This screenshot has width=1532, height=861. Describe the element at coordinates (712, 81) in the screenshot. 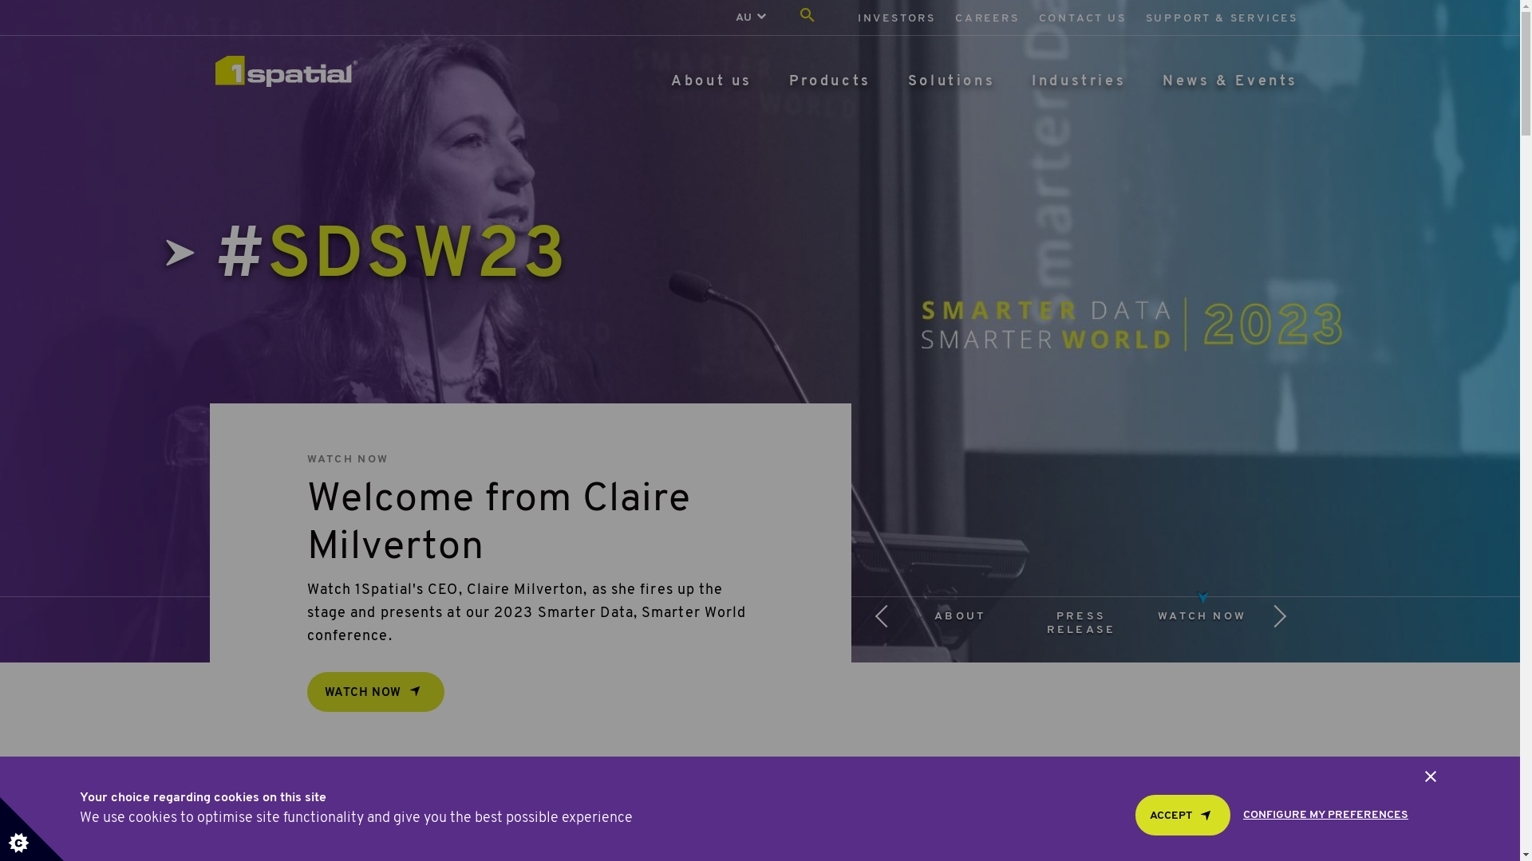

I see `About us` at that location.